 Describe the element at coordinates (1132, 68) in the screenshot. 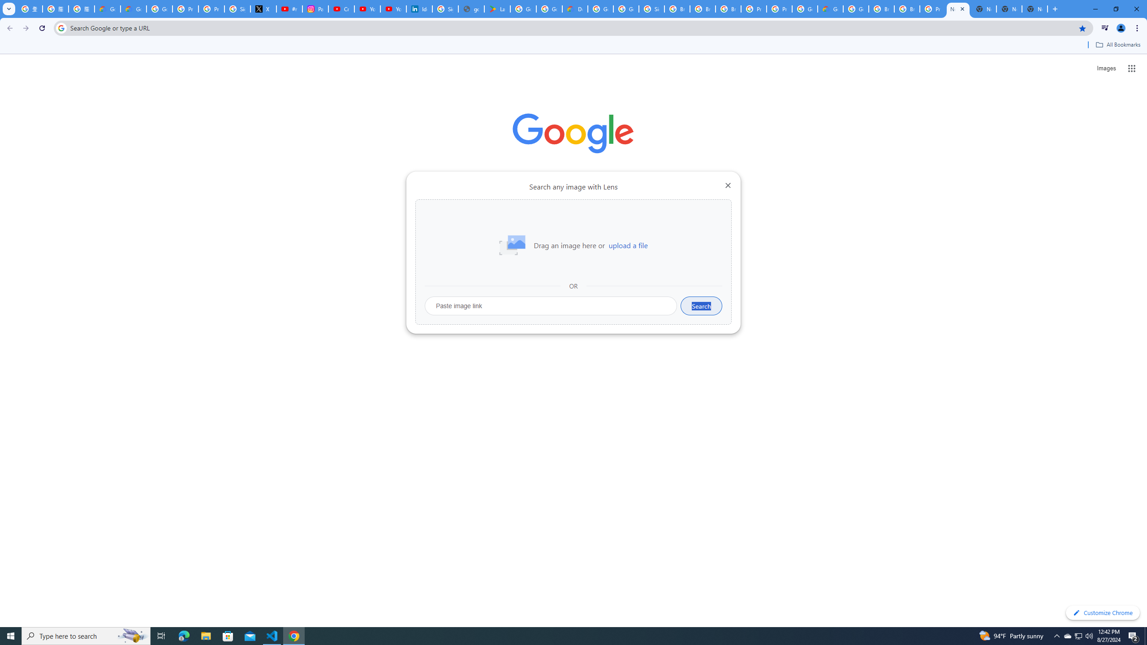

I see `Google apps` at that location.